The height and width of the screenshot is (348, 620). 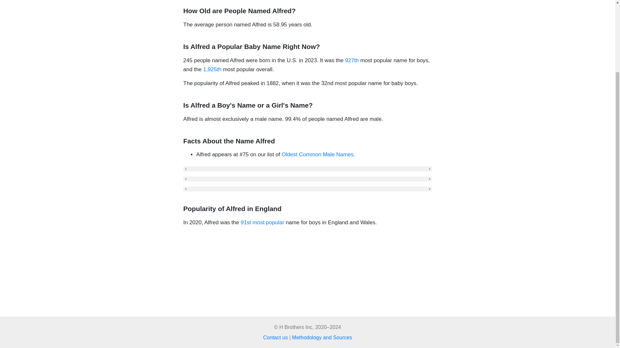 I want to click on Methodology and Sources, so click(x=322, y=337).